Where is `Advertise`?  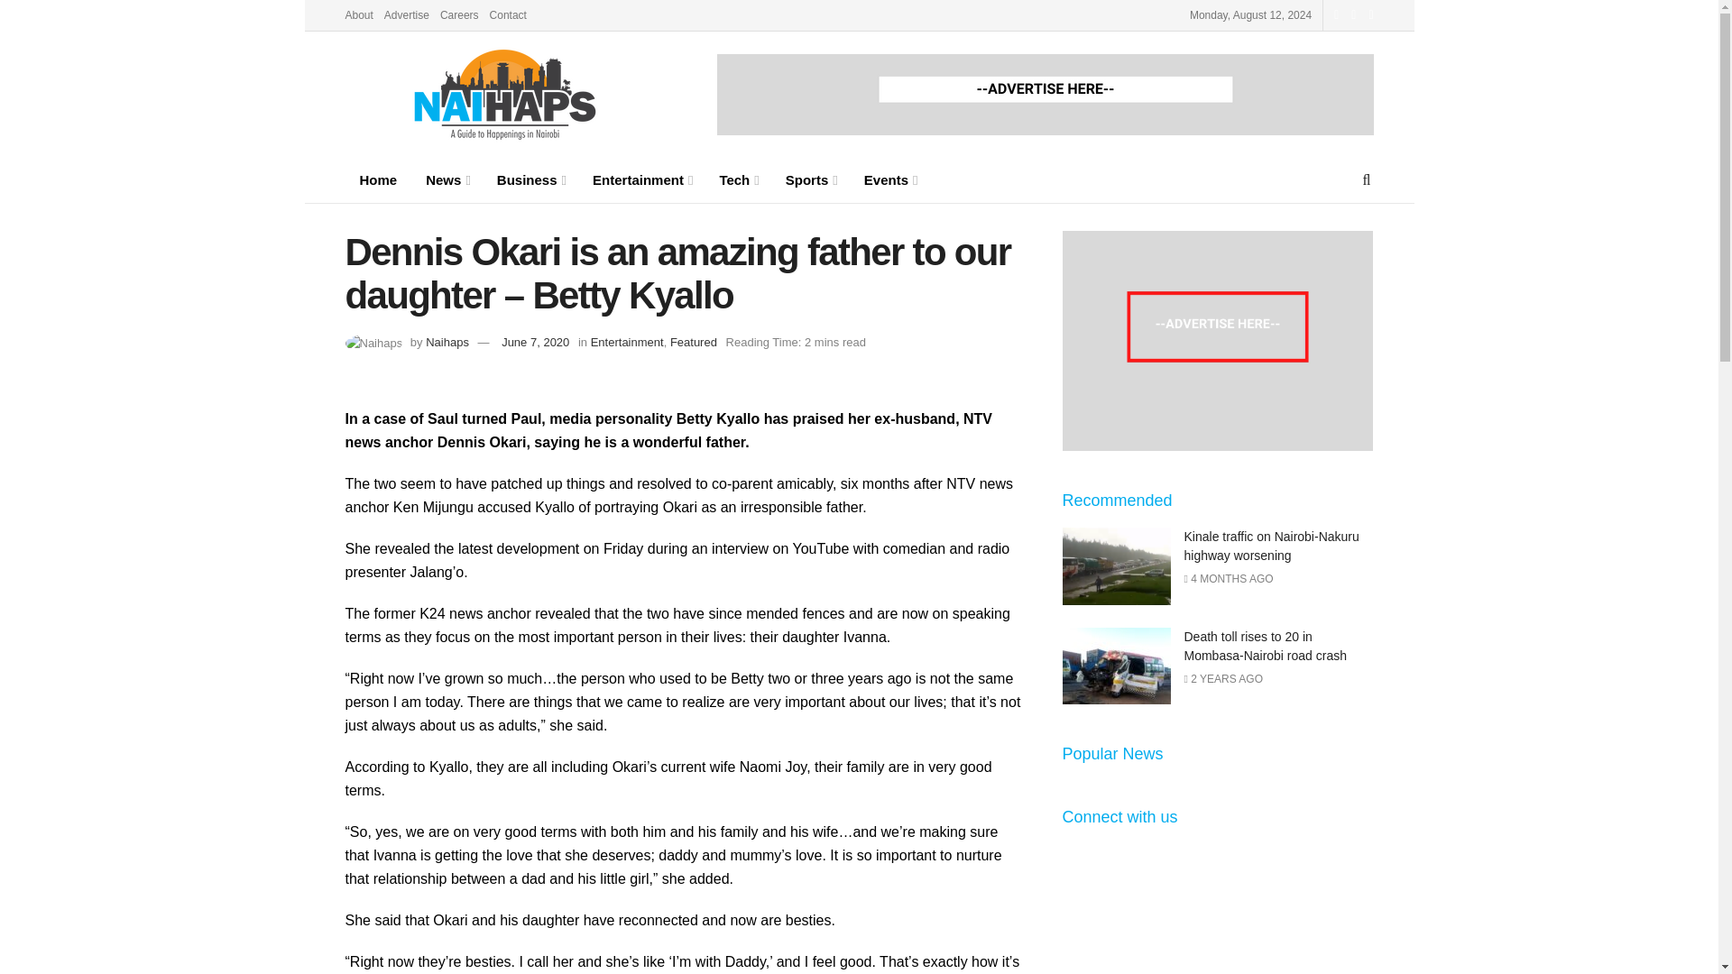
Advertise is located at coordinates (407, 14).